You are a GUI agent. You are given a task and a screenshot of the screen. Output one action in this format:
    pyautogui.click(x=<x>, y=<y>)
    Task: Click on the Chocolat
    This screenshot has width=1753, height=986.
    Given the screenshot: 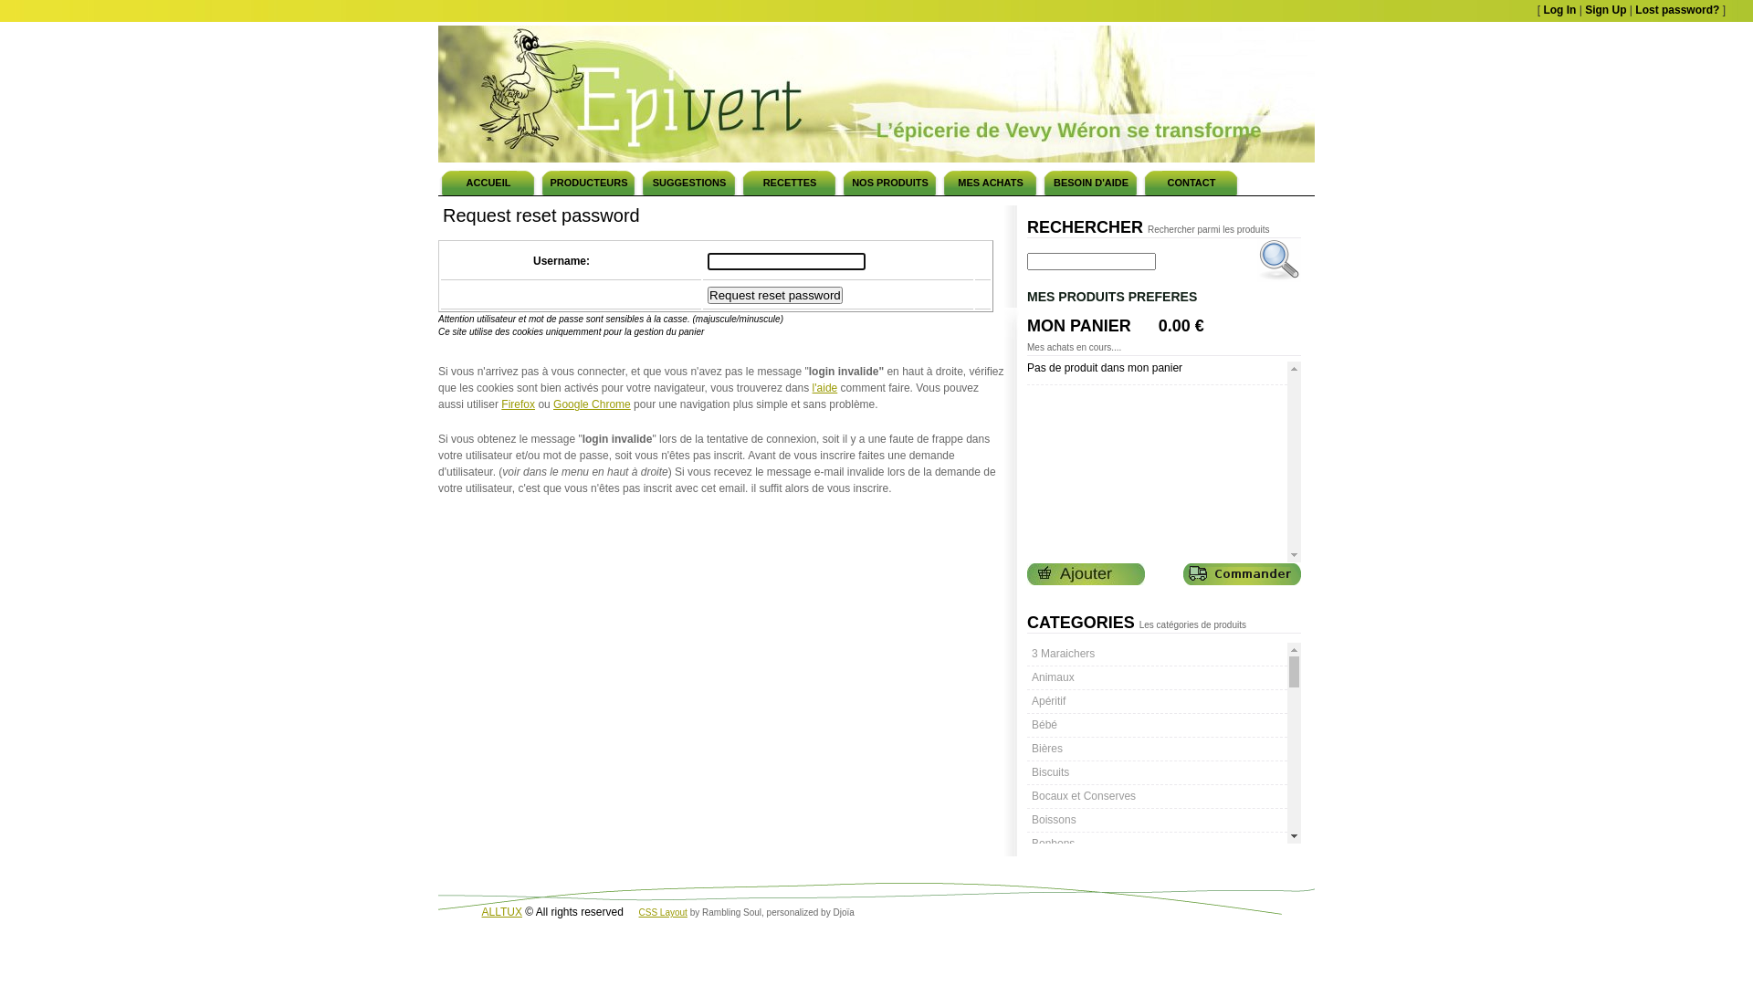 What is the action you would take?
    pyautogui.click(x=1158, y=915)
    